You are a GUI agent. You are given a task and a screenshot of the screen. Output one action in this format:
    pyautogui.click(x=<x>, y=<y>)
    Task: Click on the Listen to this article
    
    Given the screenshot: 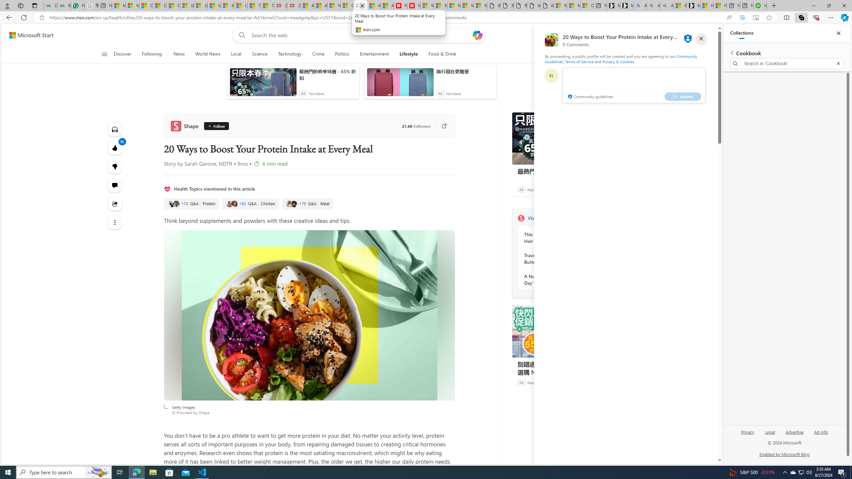 What is the action you would take?
    pyautogui.click(x=115, y=129)
    